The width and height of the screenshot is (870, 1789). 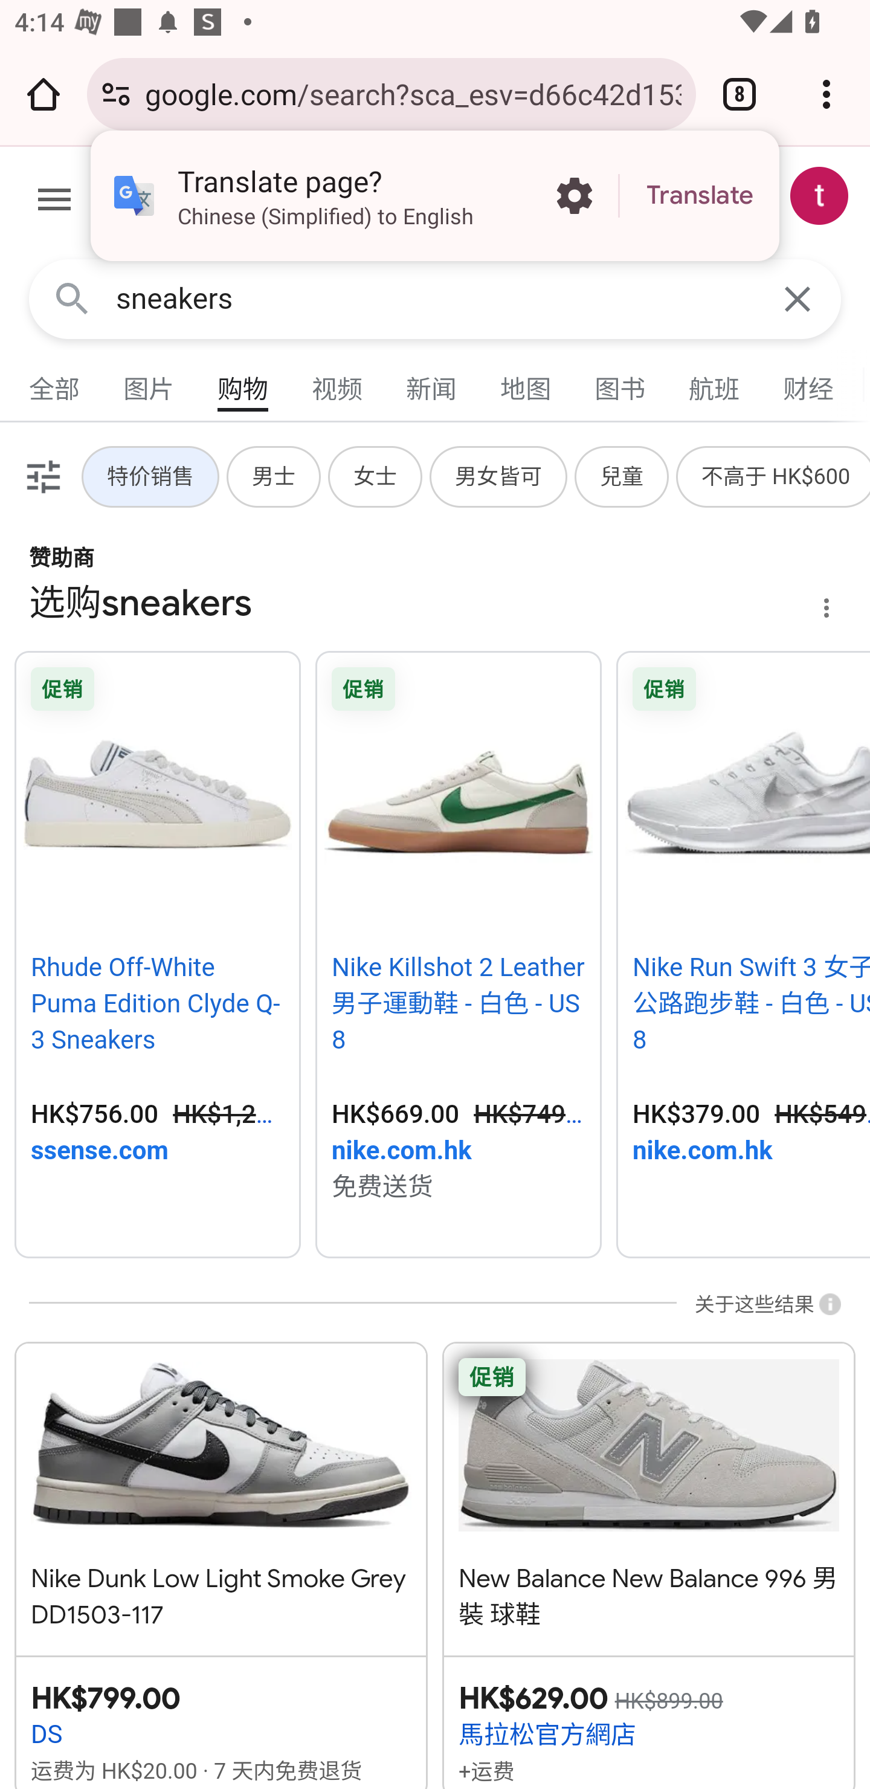 What do you see at coordinates (826, 94) in the screenshot?
I see `Customize and control Google Chrome` at bounding box center [826, 94].